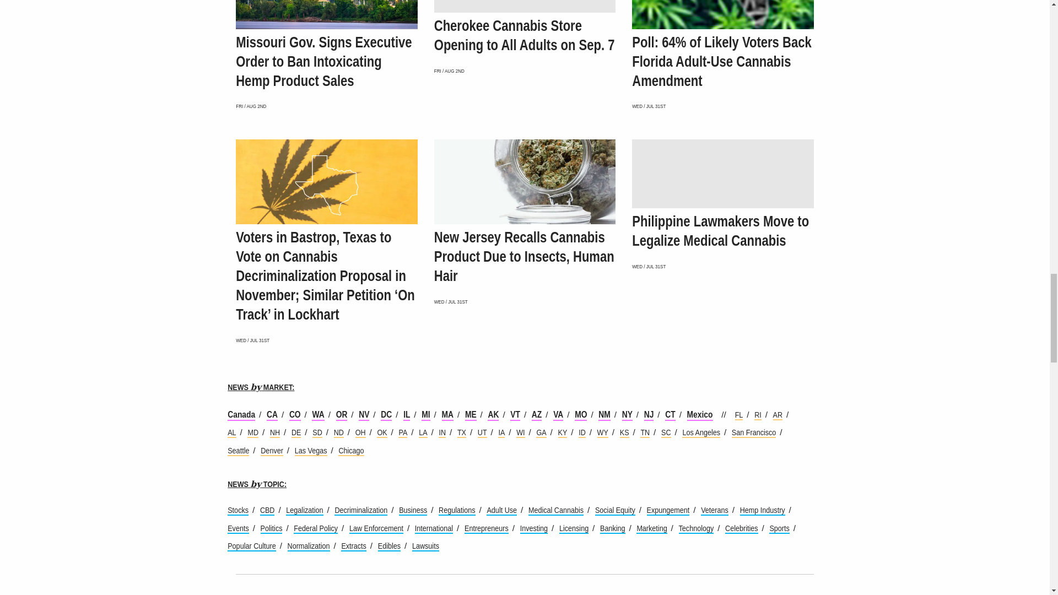 The height and width of the screenshot is (595, 1058). What do you see at coordinates (272, 414) in the screenshot?
I see `CA` at bounding box center [272, 414].